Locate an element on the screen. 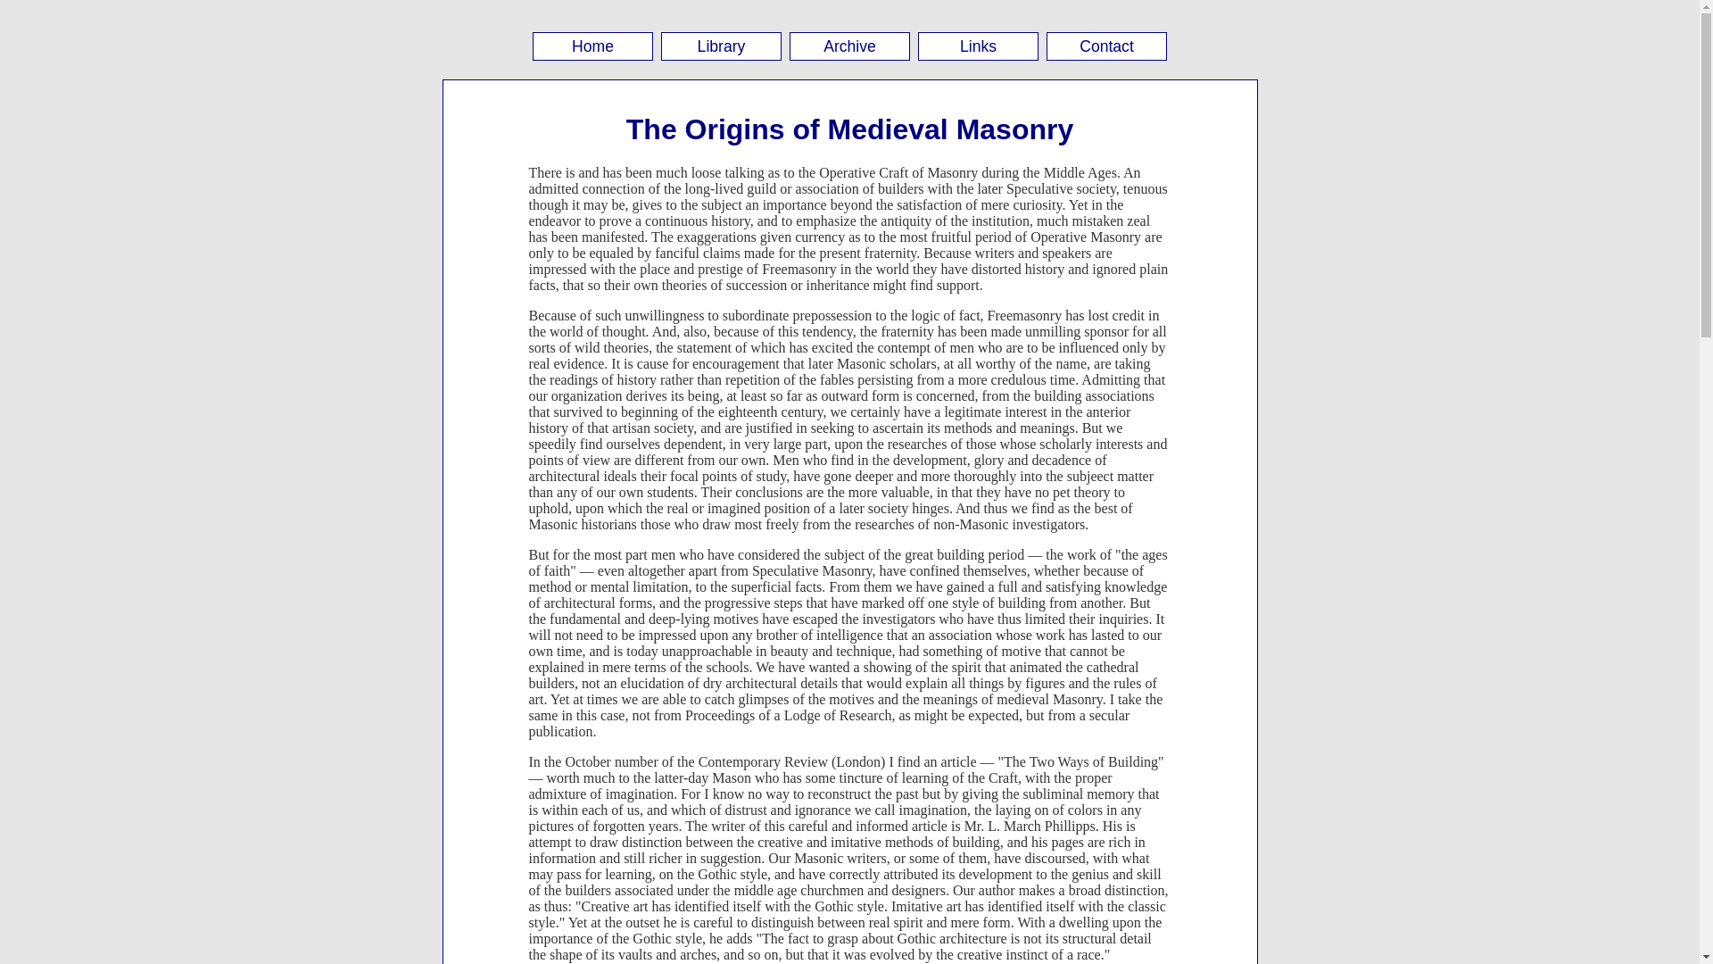 This screenshot has height=964, width=1713. Home is located at coordinates (592, 46).